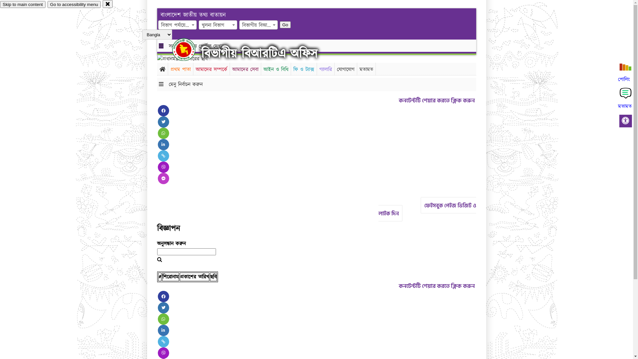  I want to click on Go, so click(285, 25).